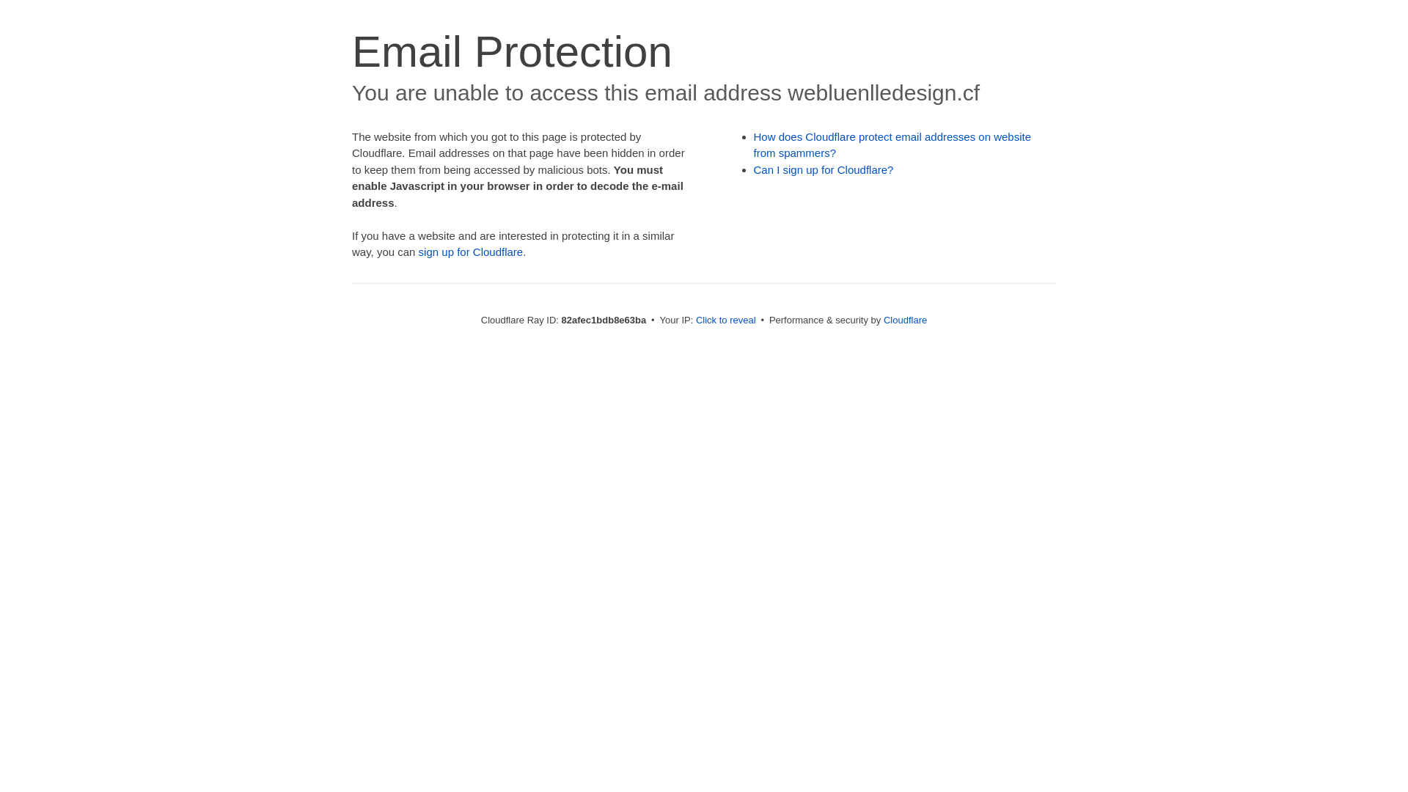 This screenshot has width=1408, height=792. What do you see at coordinates (905, 320) in the screenshot?
I see `Cloudflare` at bounding box center [905, 320].